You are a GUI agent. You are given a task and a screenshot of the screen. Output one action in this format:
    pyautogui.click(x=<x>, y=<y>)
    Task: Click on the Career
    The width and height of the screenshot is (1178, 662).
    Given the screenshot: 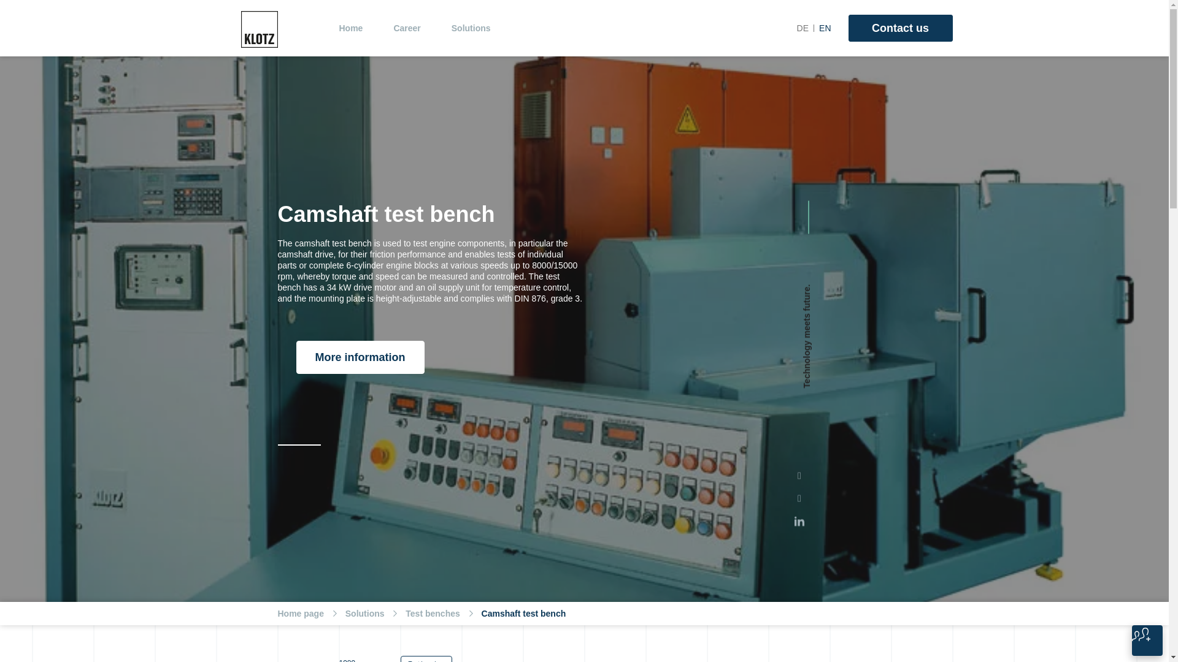 What is the action you would take?
    pyautogui.click(x=407, y=28)
    